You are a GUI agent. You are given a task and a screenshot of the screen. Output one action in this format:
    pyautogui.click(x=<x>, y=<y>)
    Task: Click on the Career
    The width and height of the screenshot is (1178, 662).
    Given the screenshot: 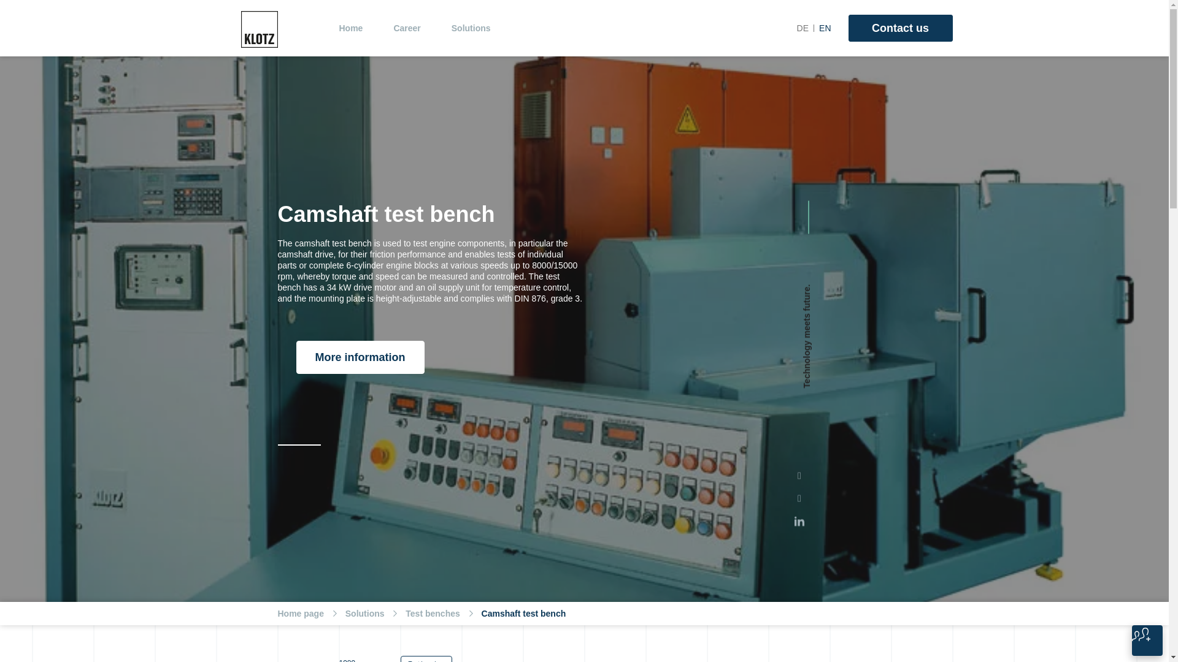 What is the action you would take?
    pyautogui.click(x=407, y=28)
    